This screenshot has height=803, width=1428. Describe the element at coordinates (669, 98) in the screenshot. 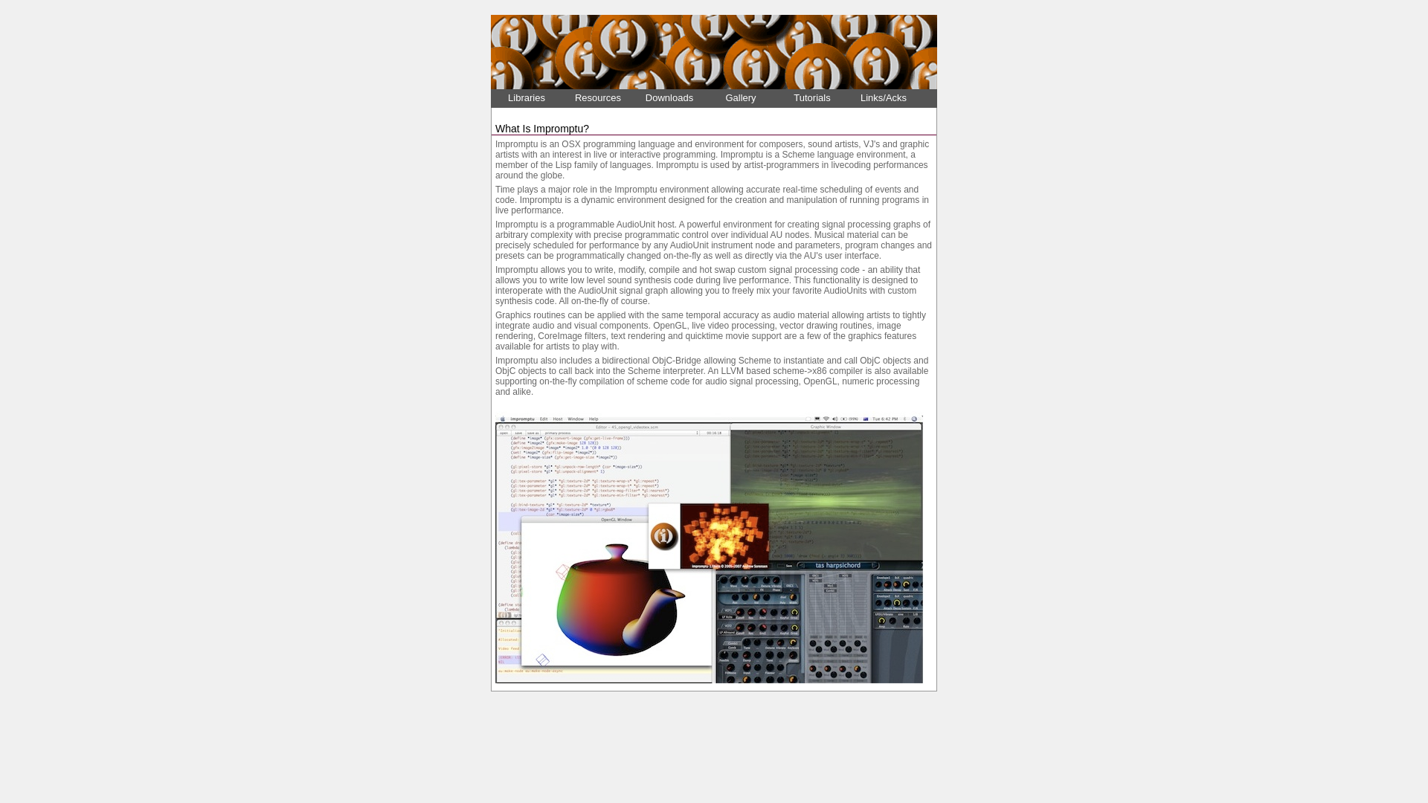

I see `Downloads` at that location.